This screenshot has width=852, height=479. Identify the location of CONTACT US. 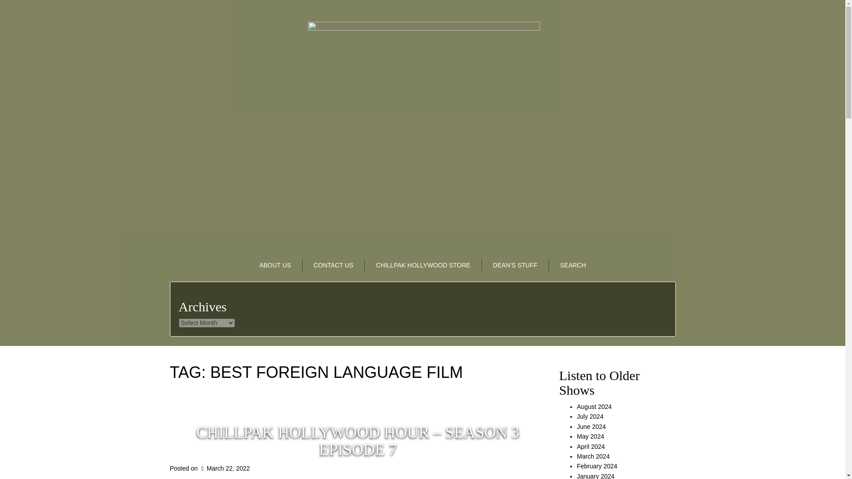
(334, 265).